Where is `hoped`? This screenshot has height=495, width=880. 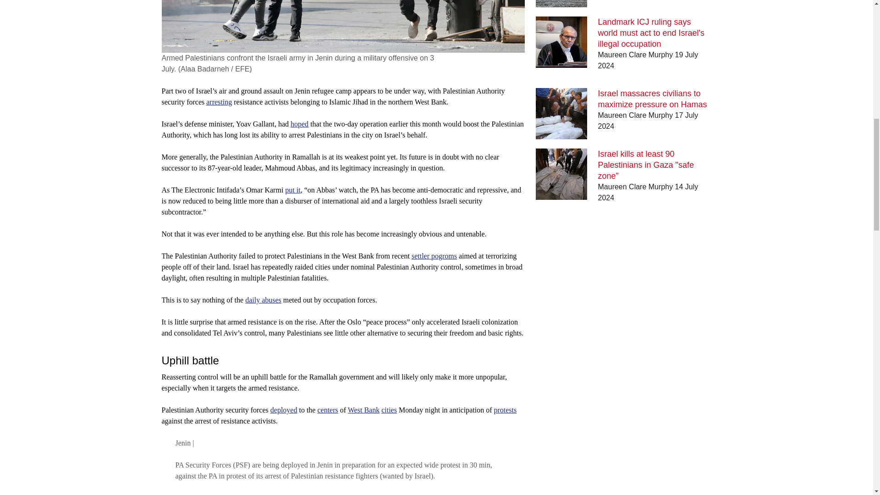
hoped is located at coordinates (299, 124).